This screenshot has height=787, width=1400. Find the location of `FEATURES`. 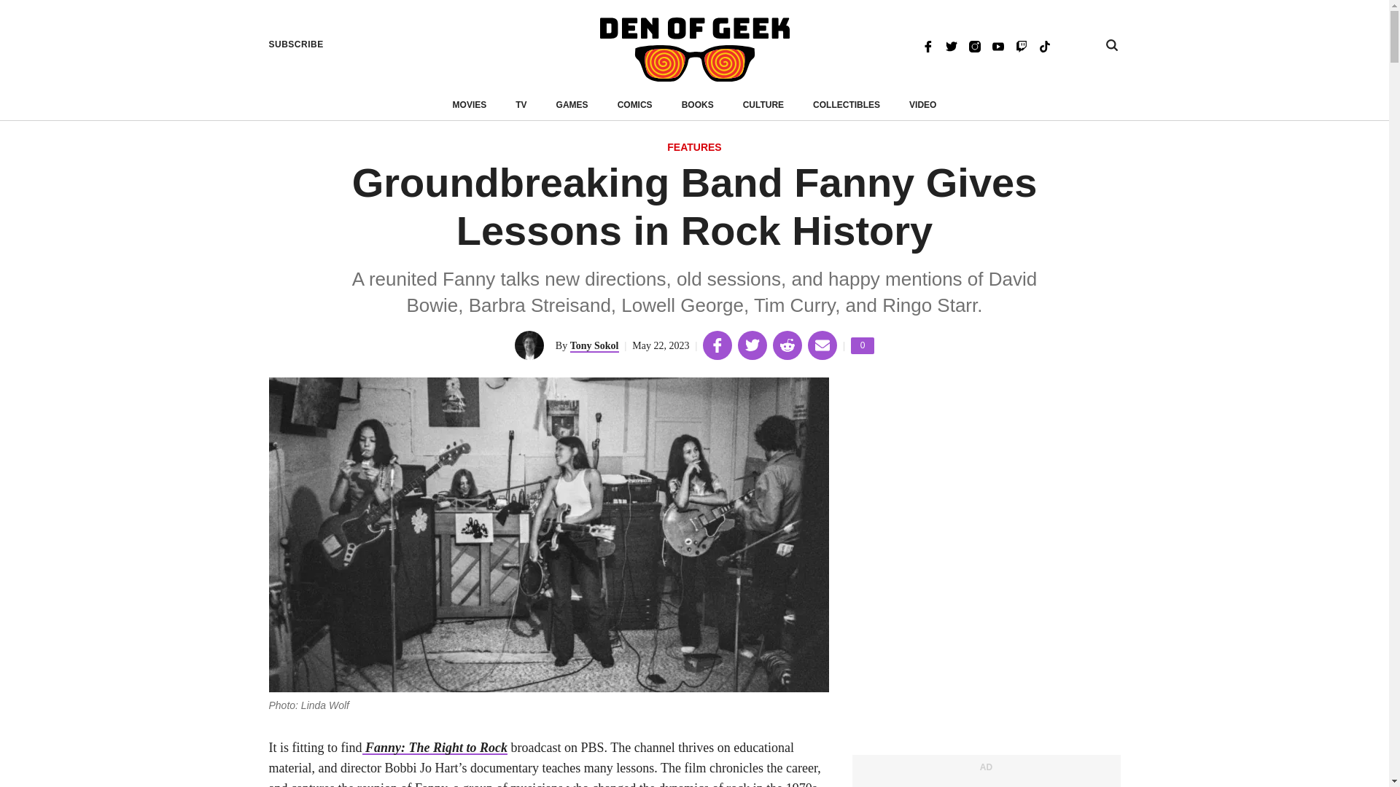

FEATURES is located at coordinates (296, 44).